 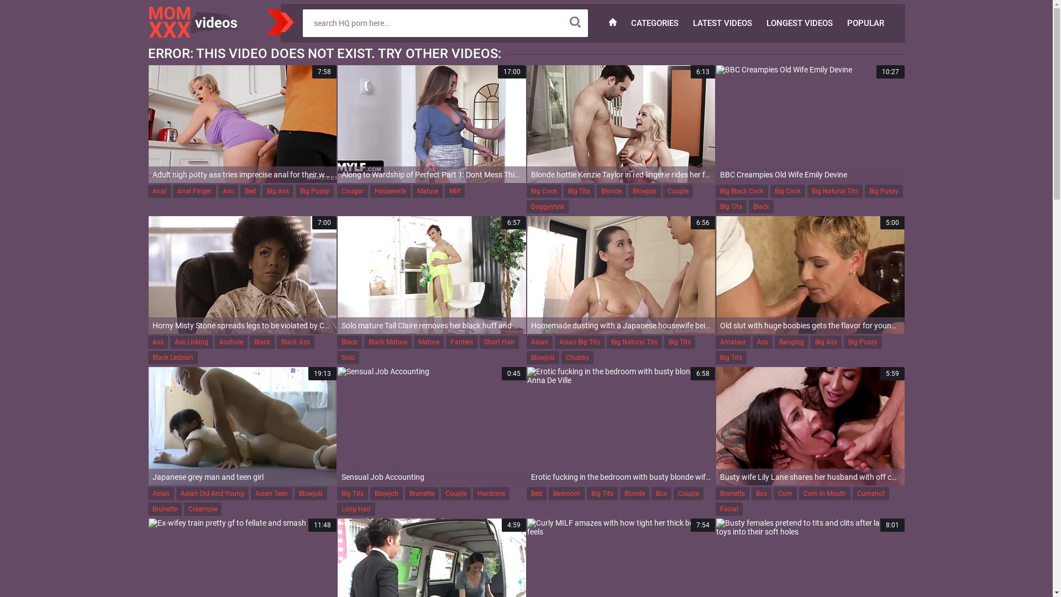 I want to click on Bedroom, so click(x=566, y=493).